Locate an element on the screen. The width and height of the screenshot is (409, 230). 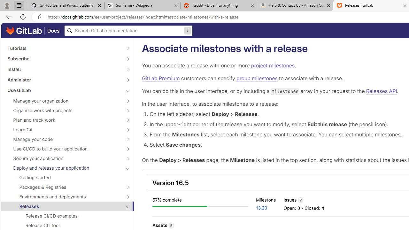
Secure your application is located at coordinates (64, 158).